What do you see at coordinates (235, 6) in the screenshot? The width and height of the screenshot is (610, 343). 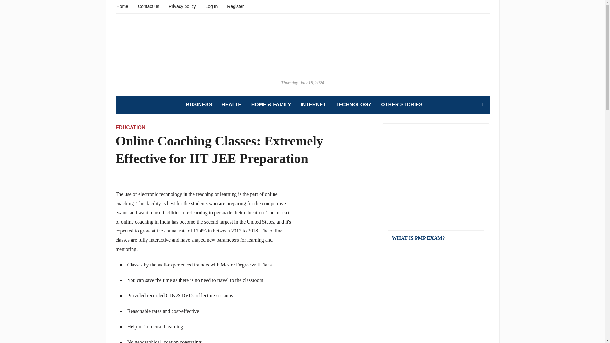 I see `Register` at bounding box center [235, 6].